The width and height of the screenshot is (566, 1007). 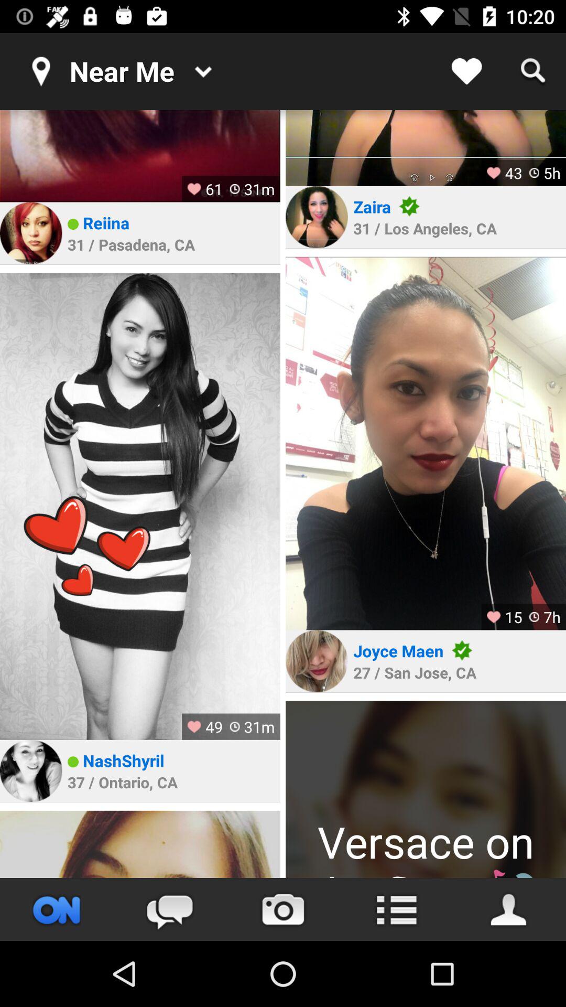 What do you see at coordinates (140, 506) in the screenshot?
I see `open this profile` at bounding box center [140, 506].